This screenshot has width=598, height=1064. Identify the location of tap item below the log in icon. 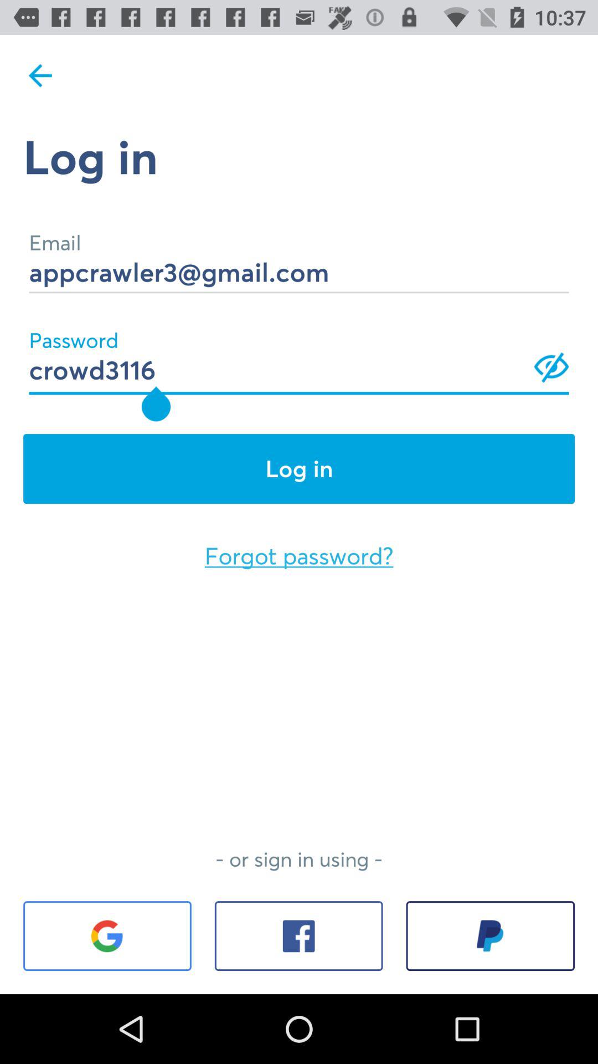
(299, 257).